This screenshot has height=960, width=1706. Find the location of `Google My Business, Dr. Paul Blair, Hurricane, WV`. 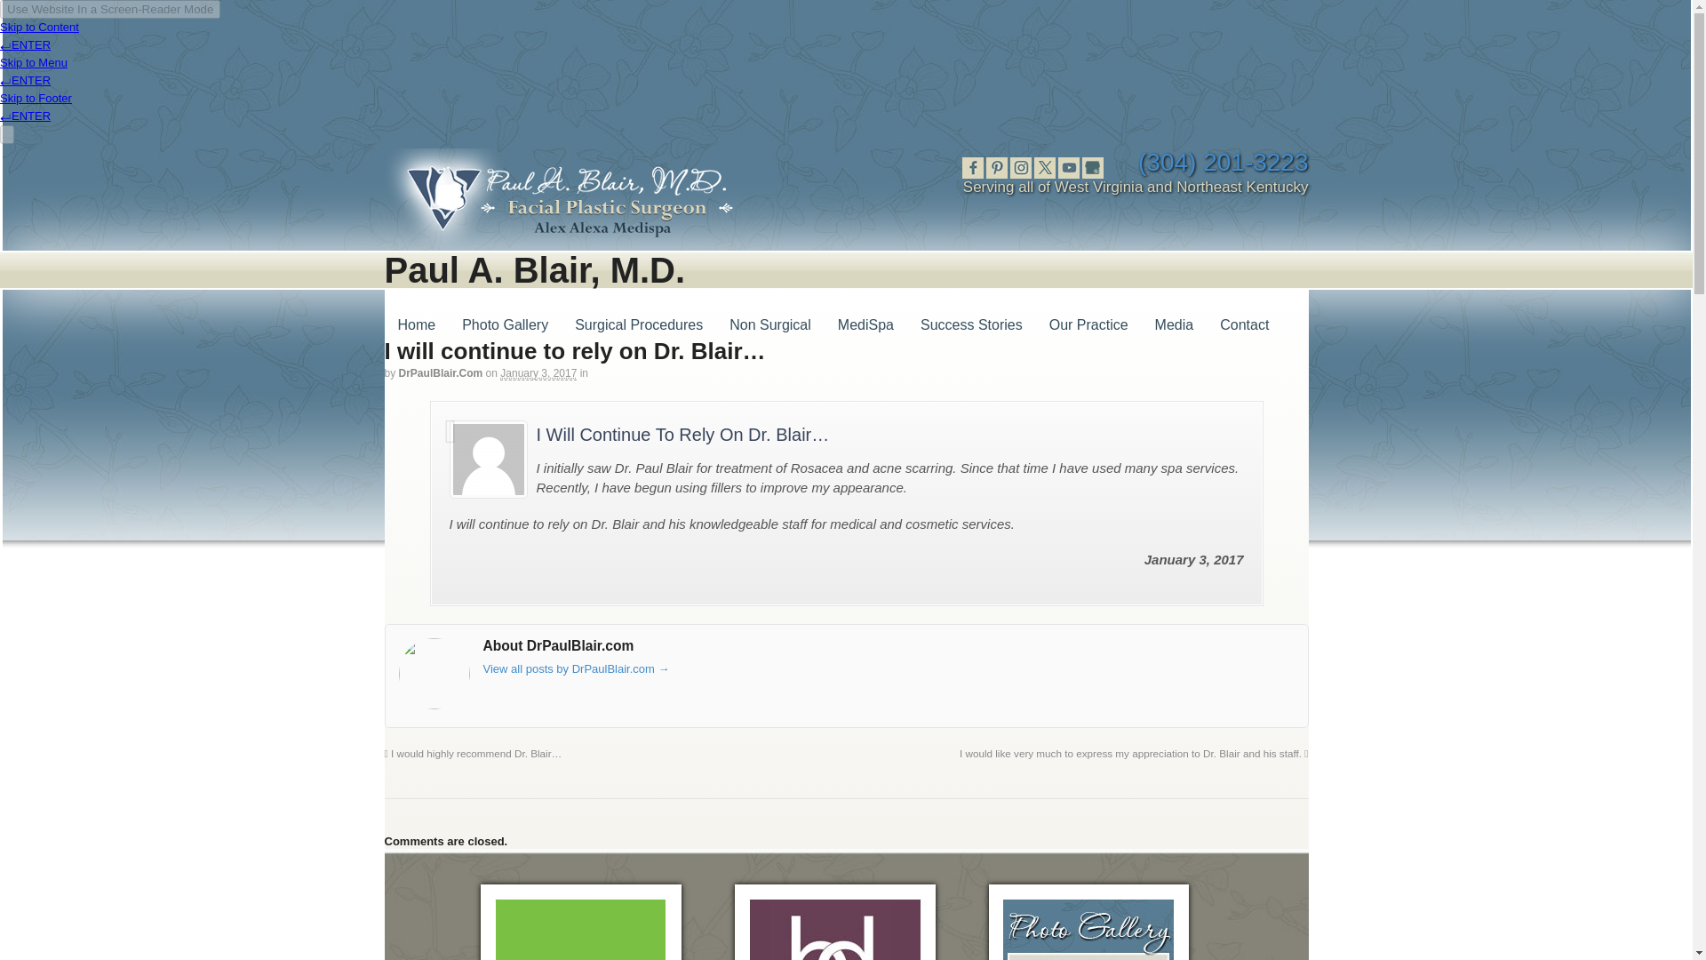

Google My Business, Dr. Paul Blair, Hurricane, WV is located at coordinates (1093, 167).